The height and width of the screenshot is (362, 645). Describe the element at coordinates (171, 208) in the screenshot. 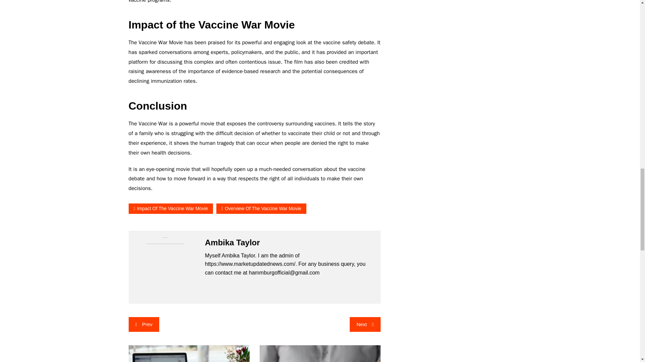

I see `Impact Of The Vaccine War Movie` at that location.